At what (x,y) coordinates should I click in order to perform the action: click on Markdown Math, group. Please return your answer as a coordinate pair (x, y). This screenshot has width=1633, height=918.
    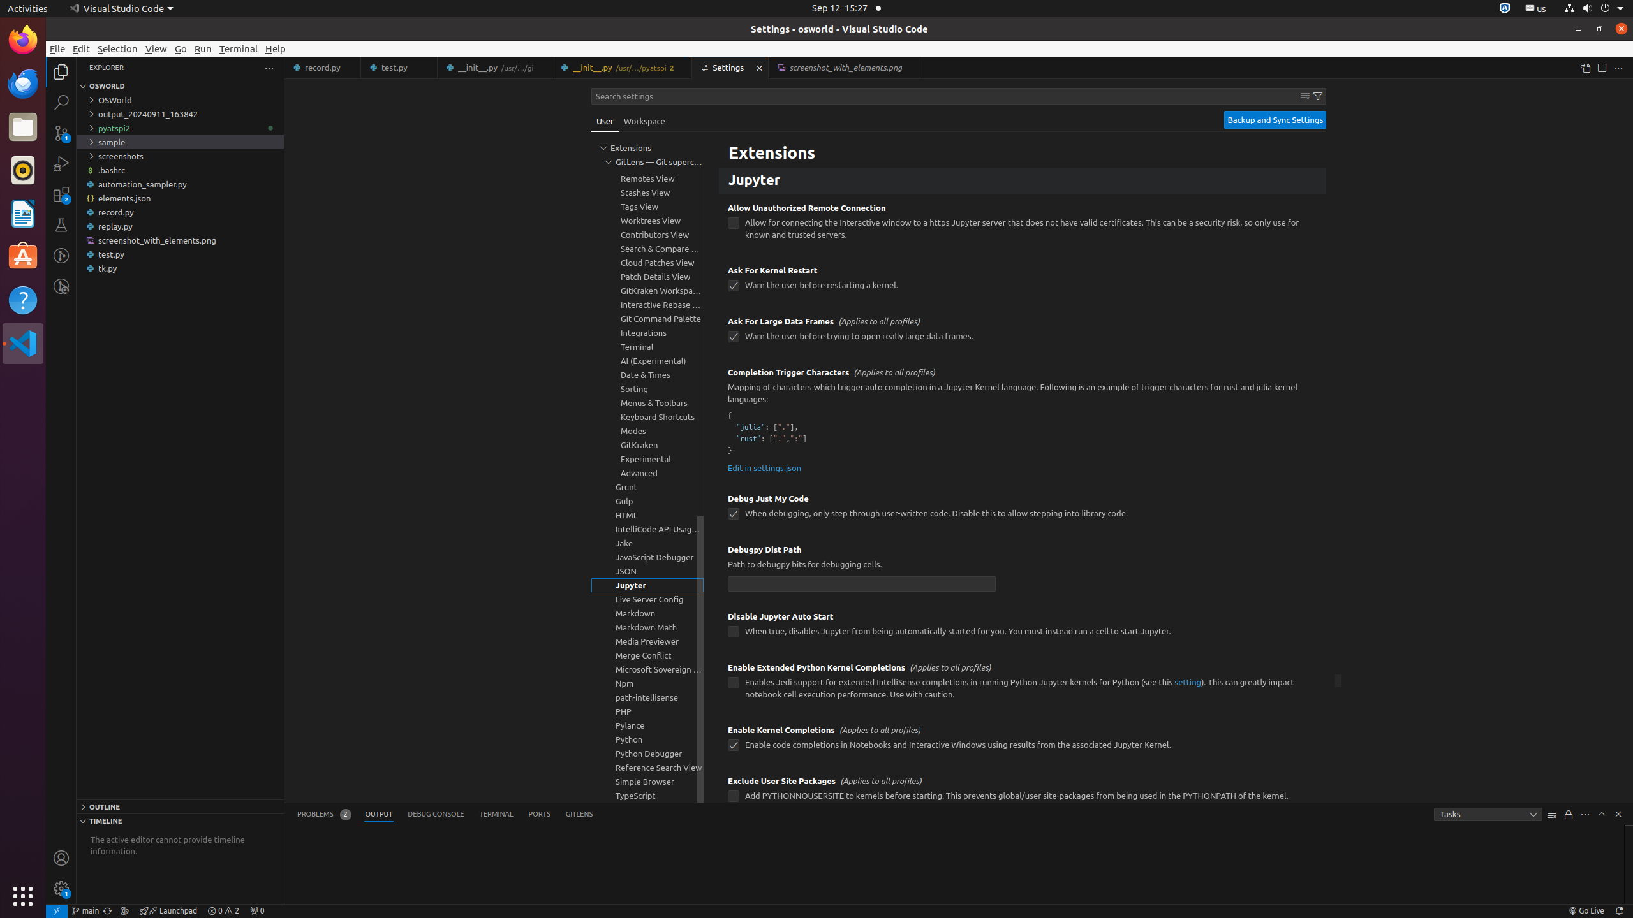
    Looking at the image, I should click on (647, 627).